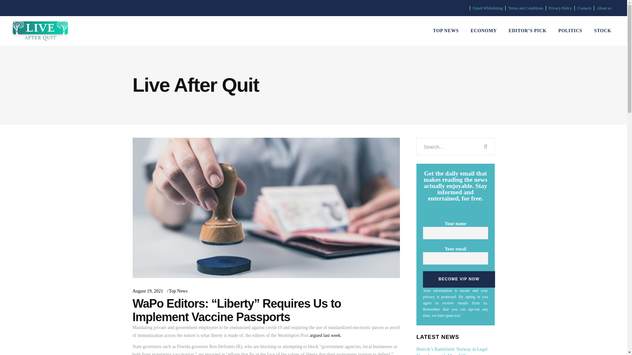  Describe the element at coordinates (604, 8) in the screenshot. I see `About us` at that location.